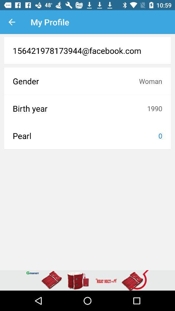 The height and width of the screenshot is (311, 175). What do you see at coordinates (76, 81) in the screenshot?
I see `click the icon next to woman item` at bounding box center [76, 81].